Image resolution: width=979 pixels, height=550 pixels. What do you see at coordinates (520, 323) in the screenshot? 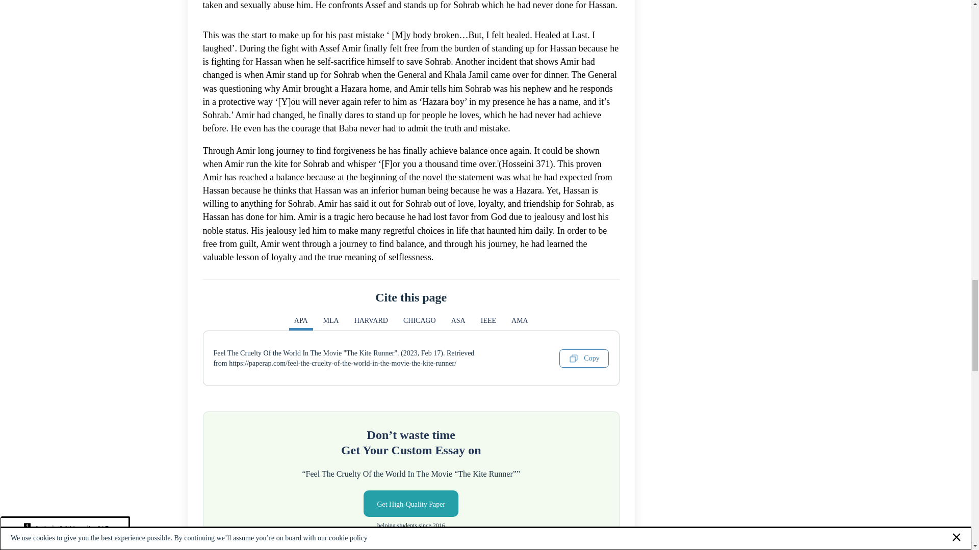
I see `AMA` at bounding box center [520, 323].